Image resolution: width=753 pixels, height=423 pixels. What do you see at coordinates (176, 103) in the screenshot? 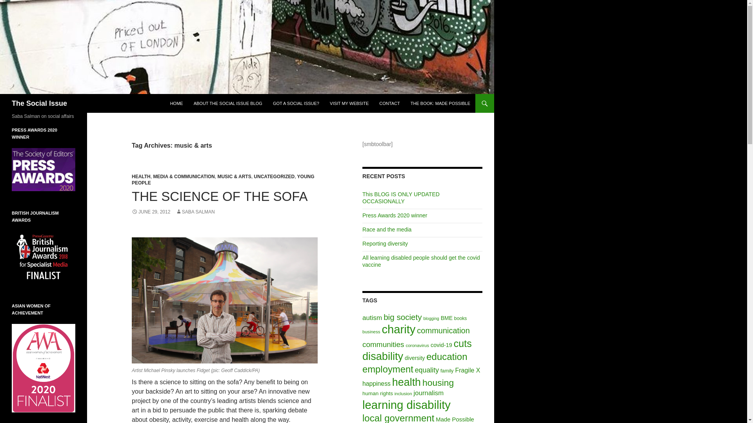
I see `HOME` at bounding box center [176, 103].